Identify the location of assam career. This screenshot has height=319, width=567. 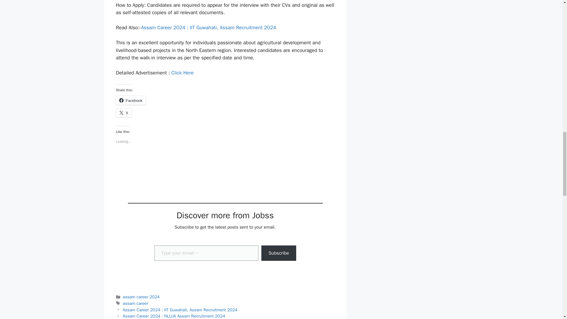
(135, 303).